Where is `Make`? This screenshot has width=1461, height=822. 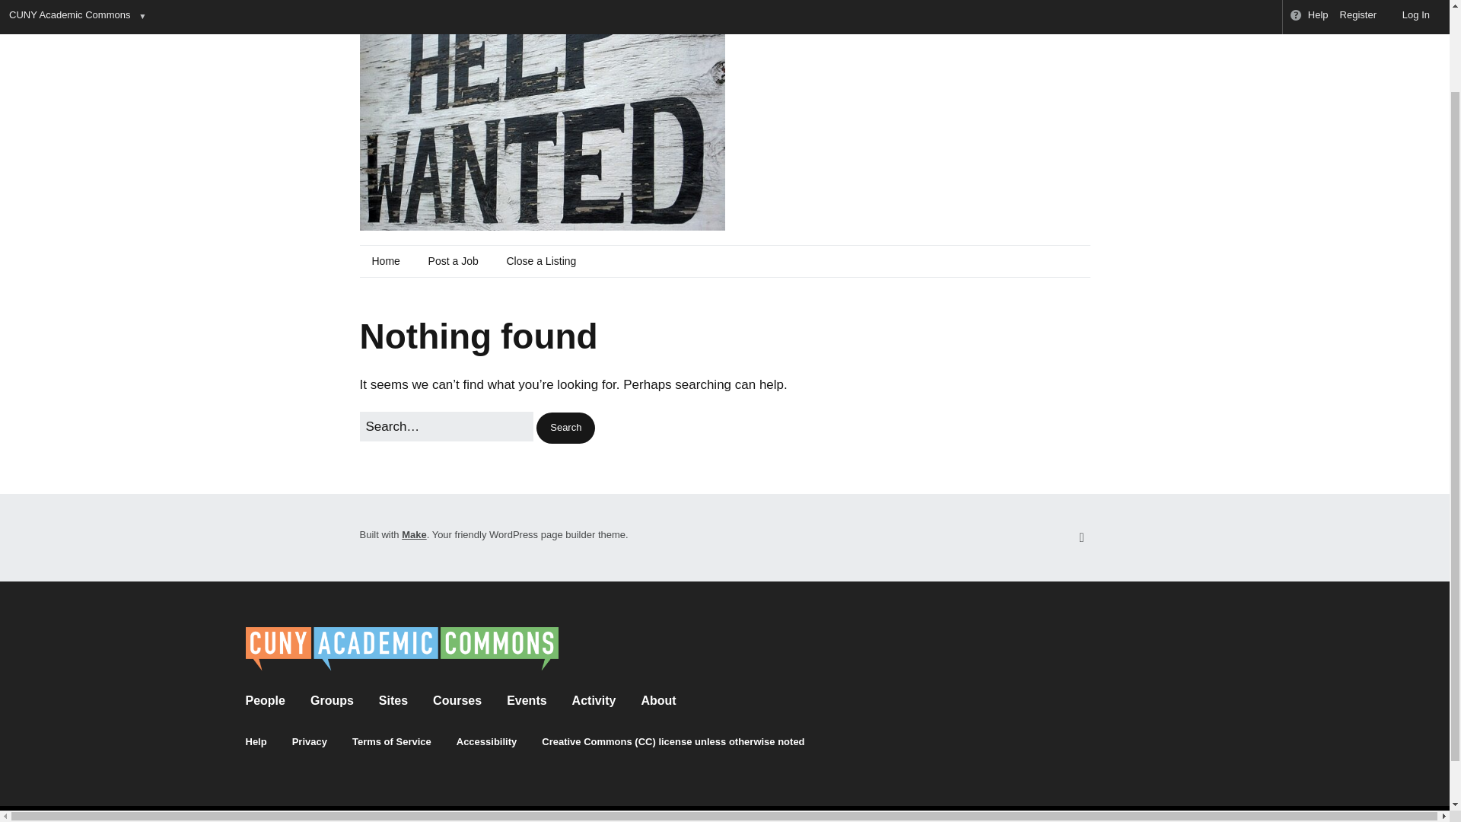 Make is located at coordinates (414, 534).